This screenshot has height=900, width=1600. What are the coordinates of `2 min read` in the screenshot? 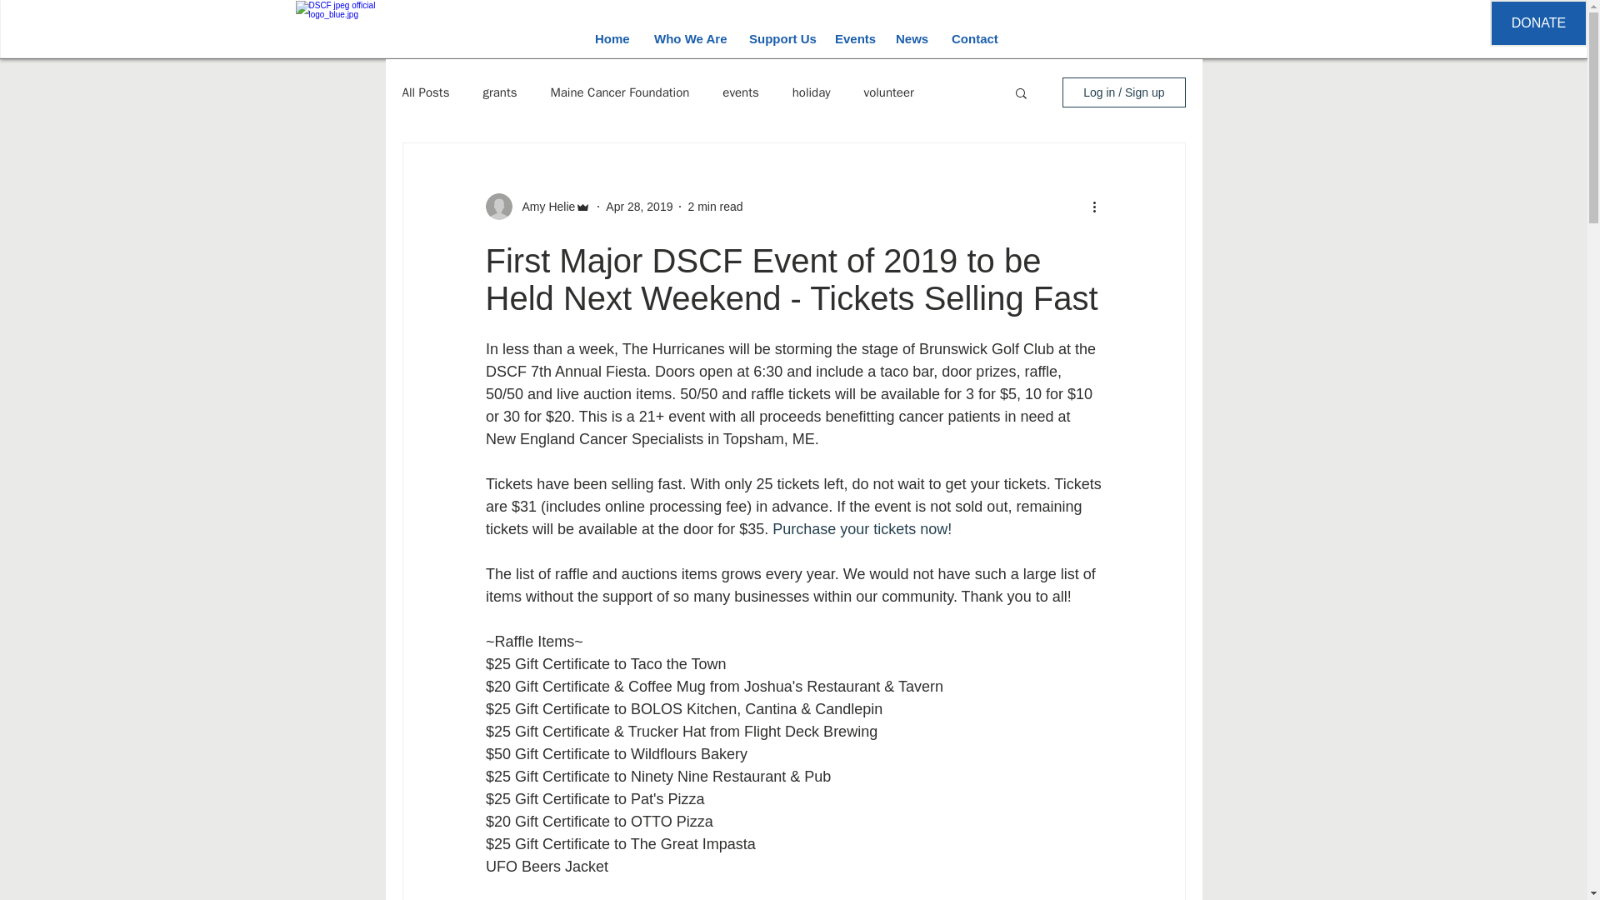 It's located at (715, 206).